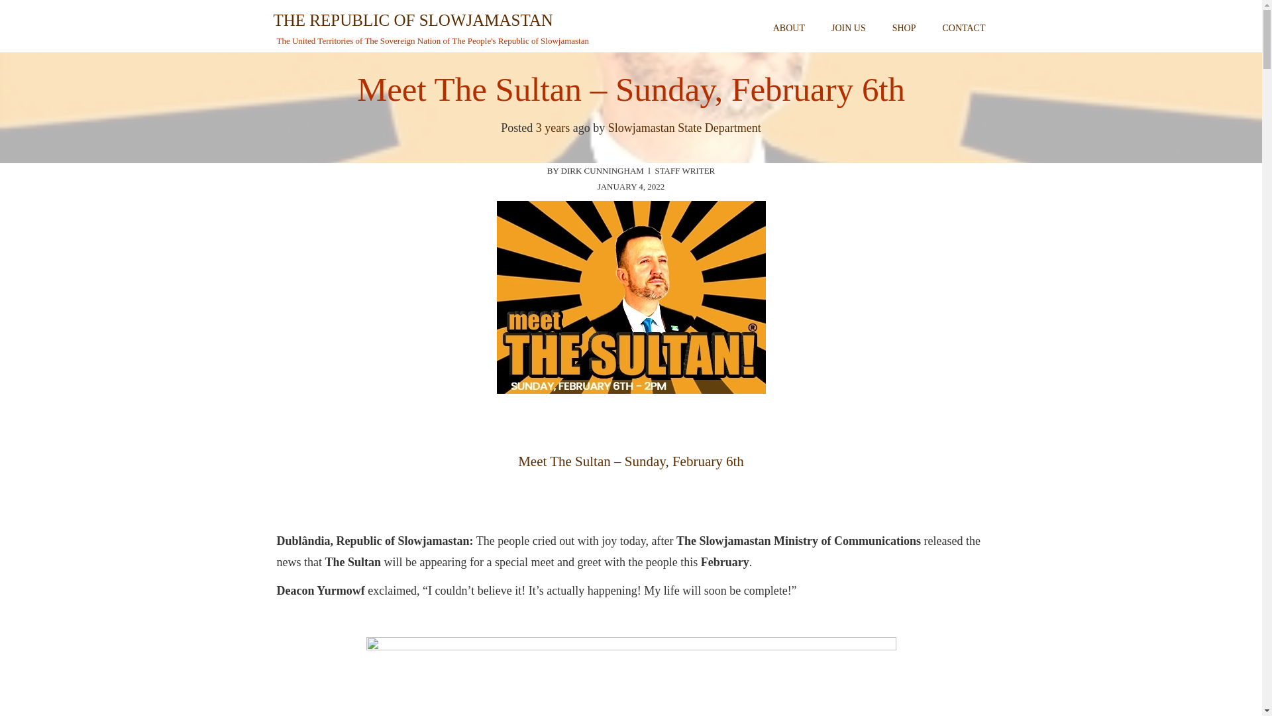 The image size is (1272, 716). I want to click on THE REPUBLIC OF SLOWJAMASTAN, so click(412, 21).